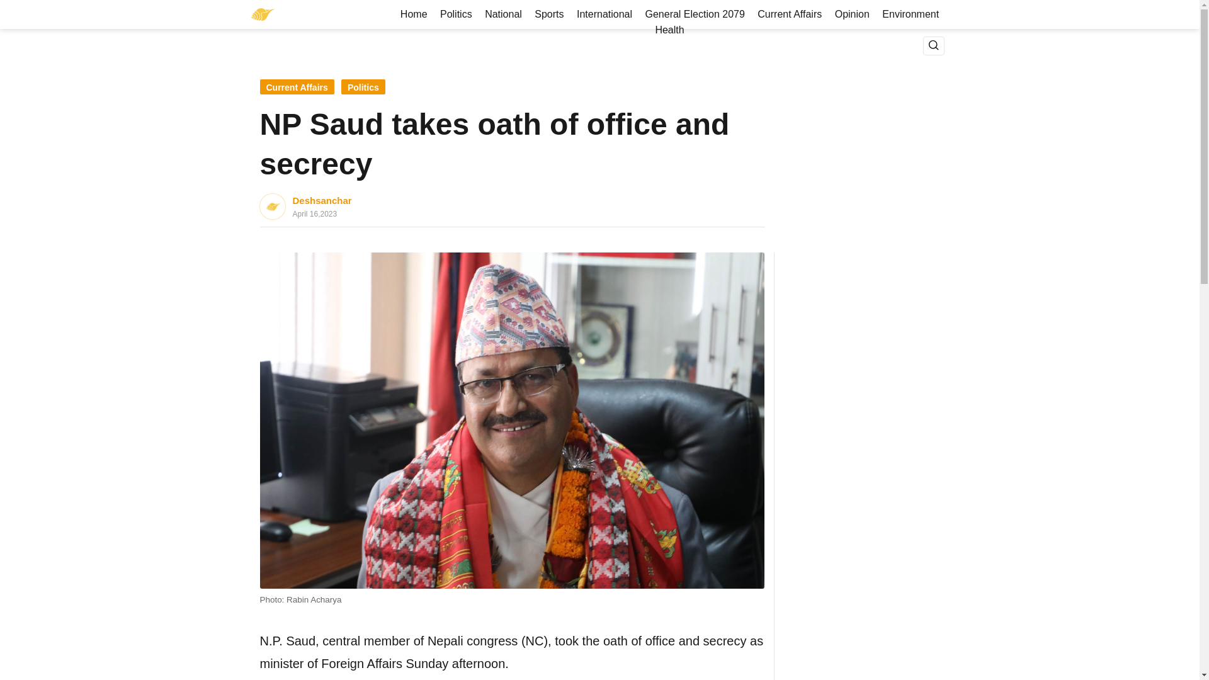 This screenshot has width=1209, height=680. What do you see at coordinates (669, 30) in the screenshot?
I see `Health` at bounding box center [669, 30].